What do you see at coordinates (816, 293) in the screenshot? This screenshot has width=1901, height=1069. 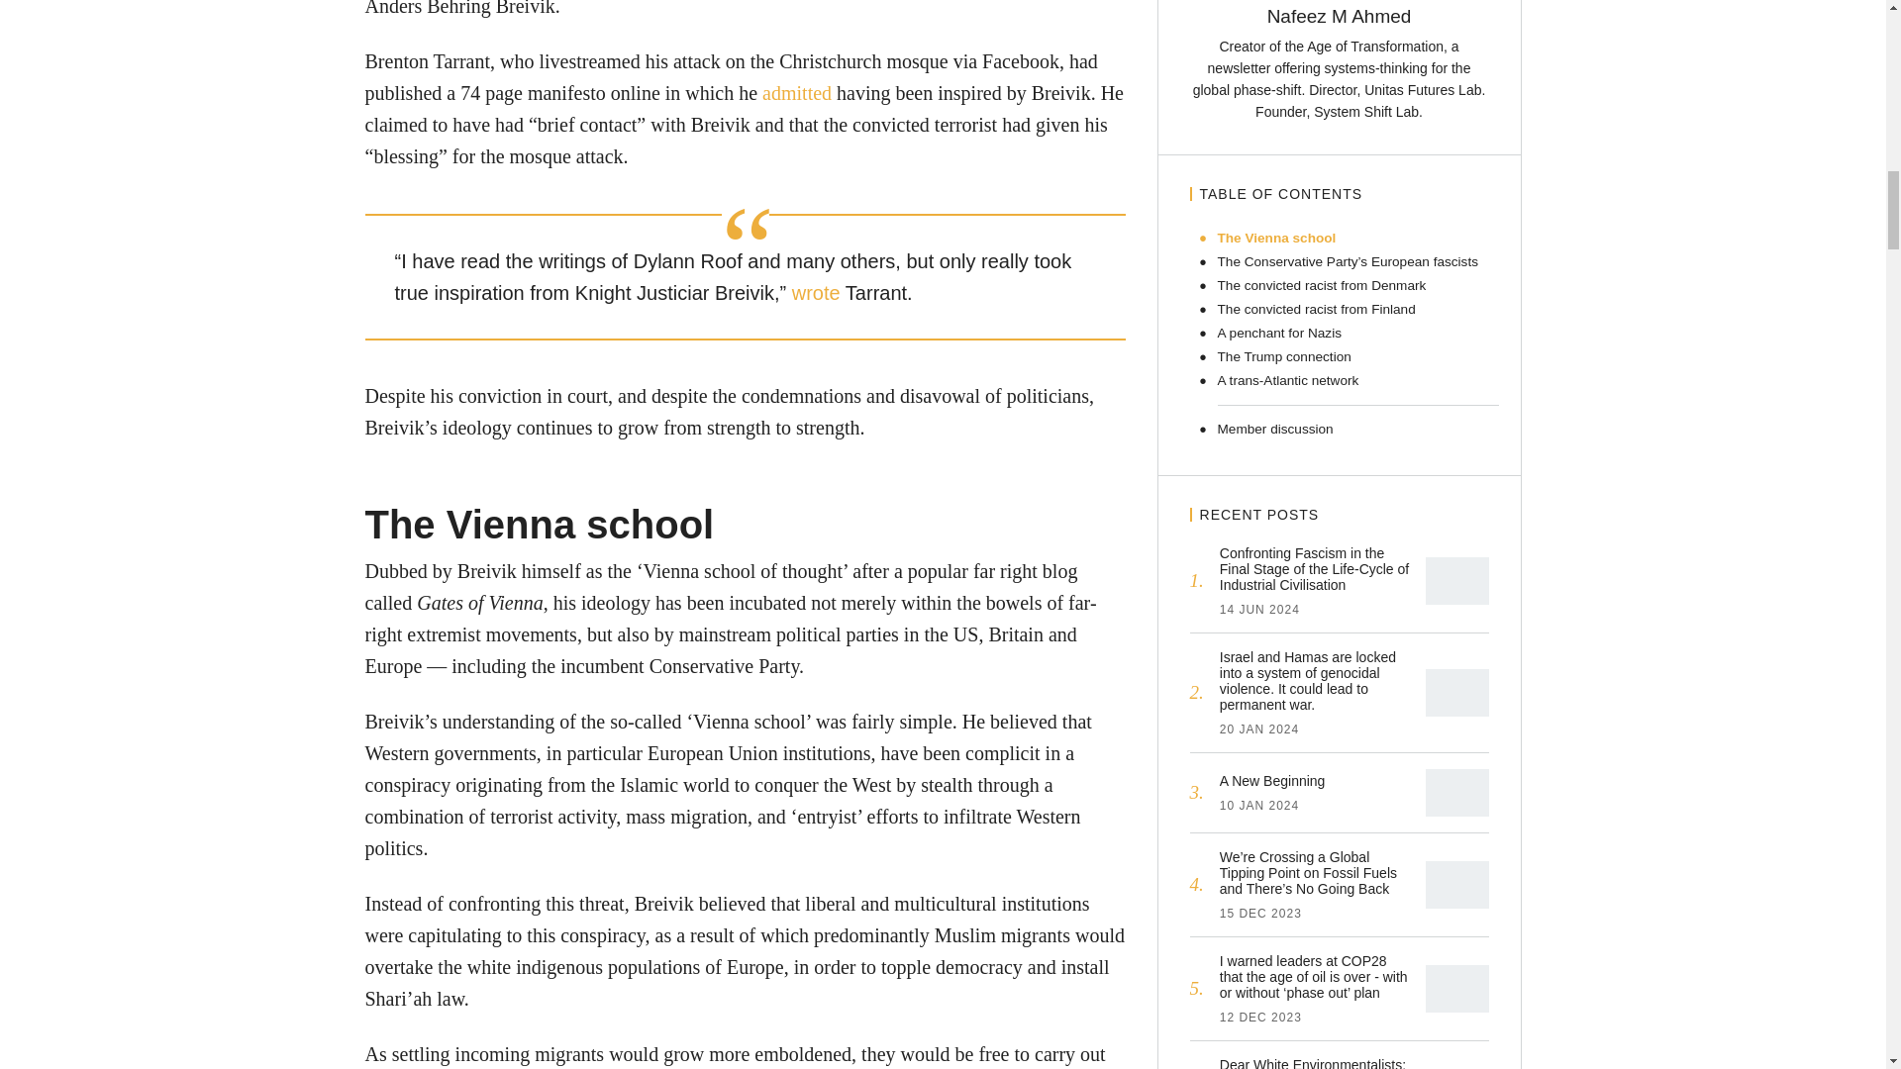 I see `wrote` at bounding box center [816, 293].